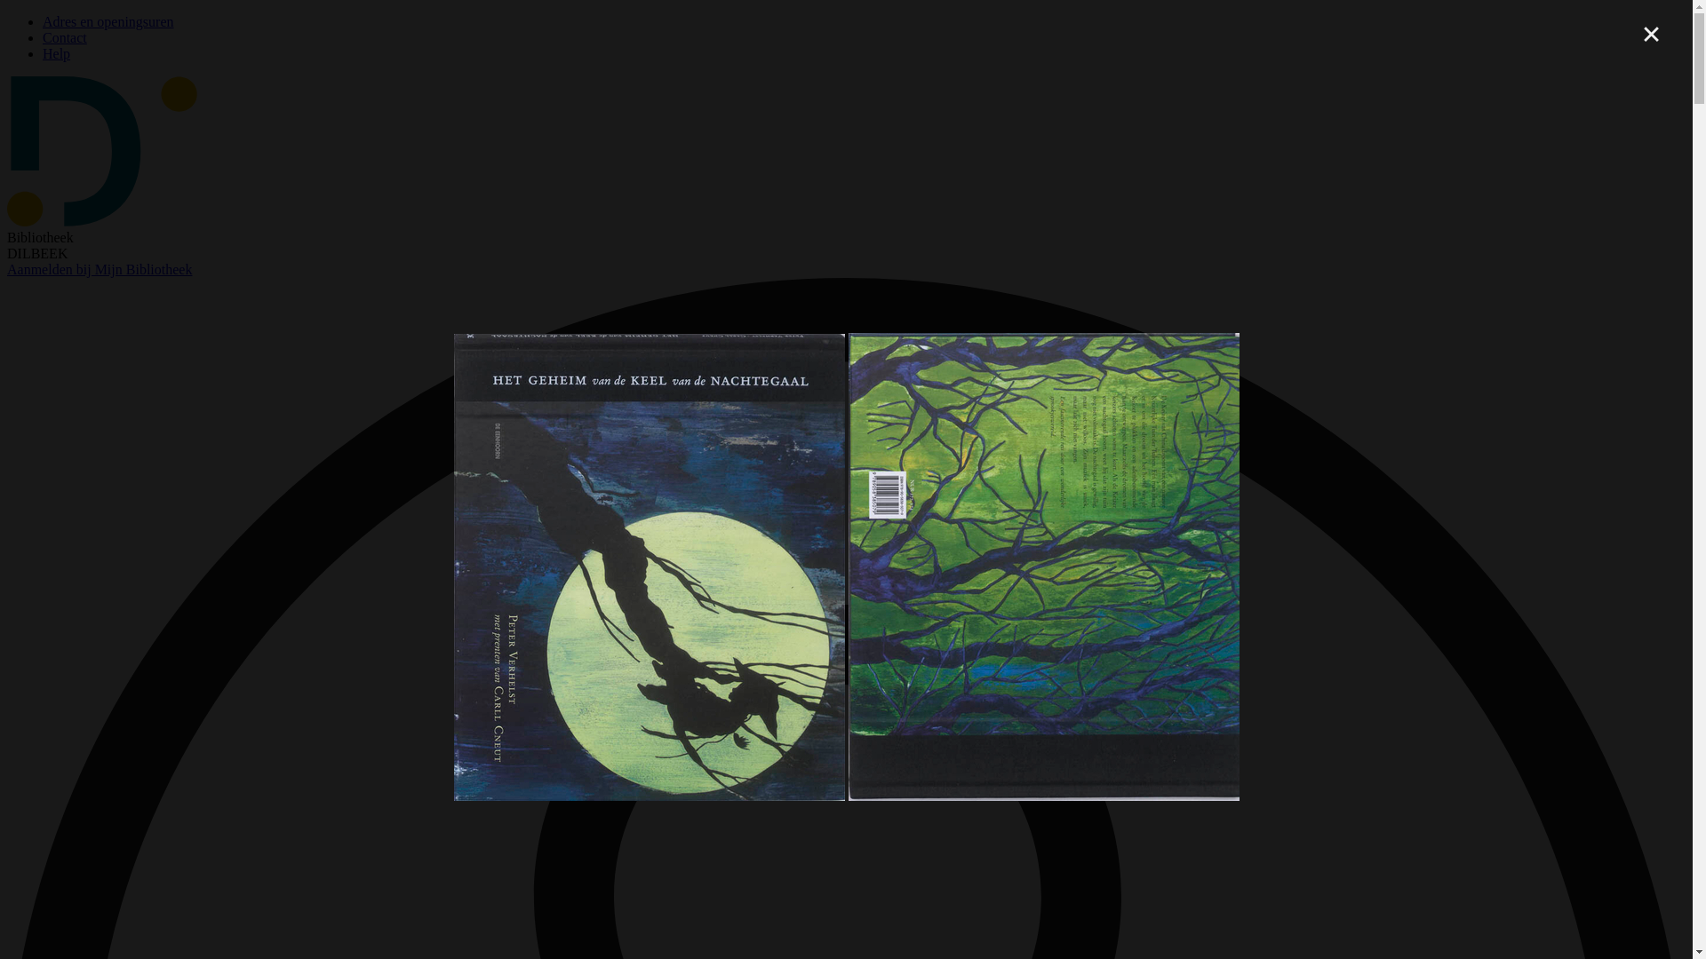 The width and height of the screenshot is (1706, 959). What do you see at coordinates (102, 222) in the screenshot?
I see `Home` at bounding box center [102, 222].